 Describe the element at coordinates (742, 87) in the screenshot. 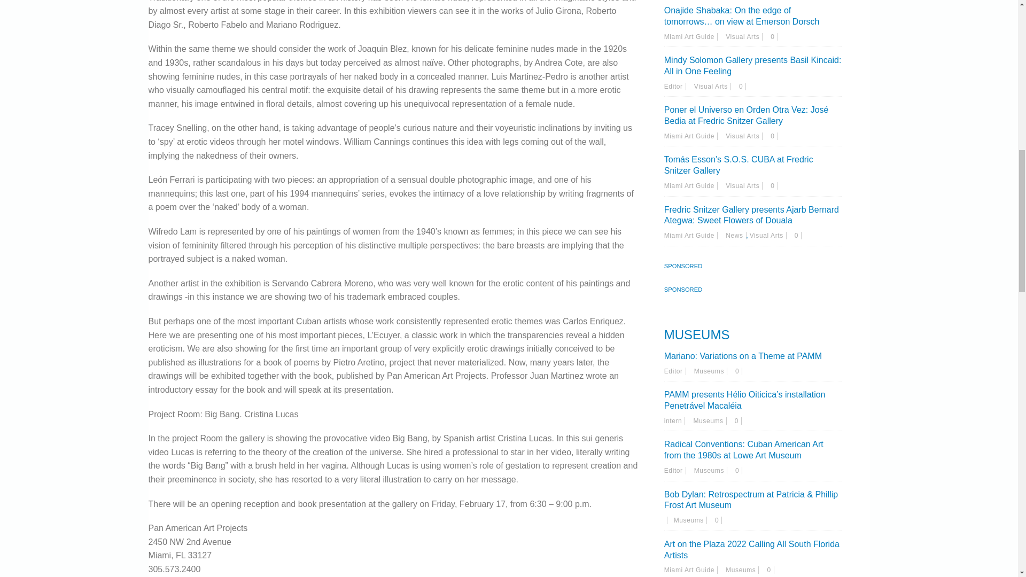

I see `0` at that location.